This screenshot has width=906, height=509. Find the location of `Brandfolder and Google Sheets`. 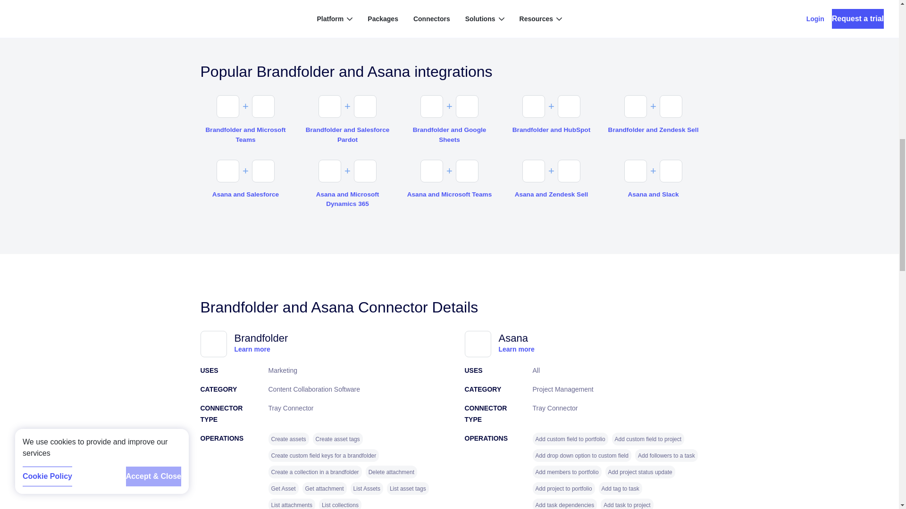

Brandfolder and Google Sheets is located at coordinates (449, 135).